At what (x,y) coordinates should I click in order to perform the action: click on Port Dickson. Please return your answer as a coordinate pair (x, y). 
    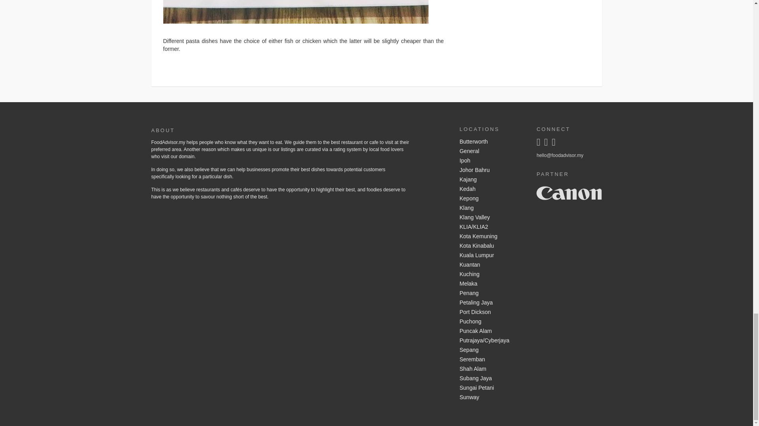
    Looking at the image, I should click on (492, 312).